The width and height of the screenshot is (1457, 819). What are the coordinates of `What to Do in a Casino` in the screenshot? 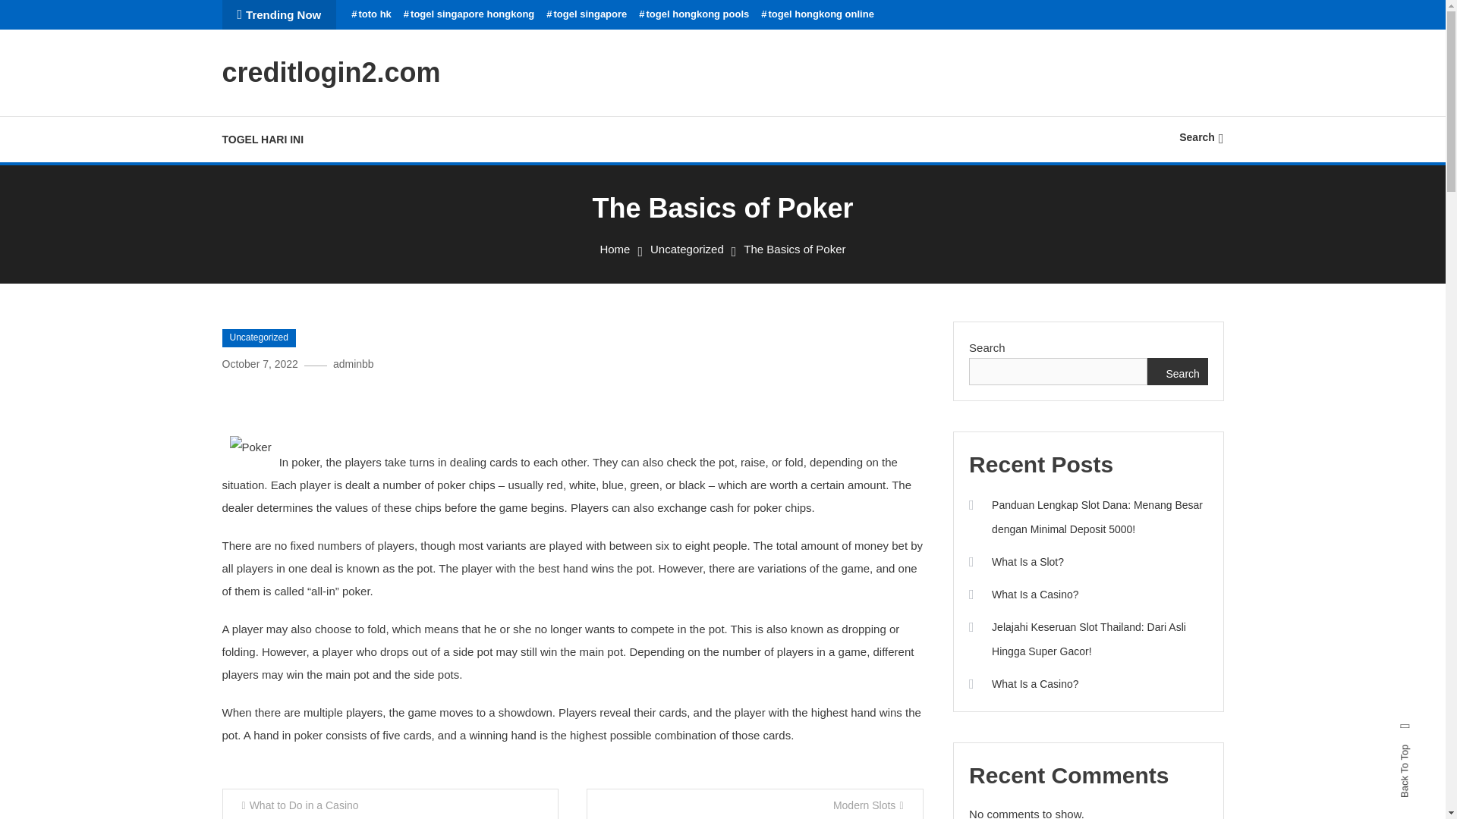 It's located at (389, 804).